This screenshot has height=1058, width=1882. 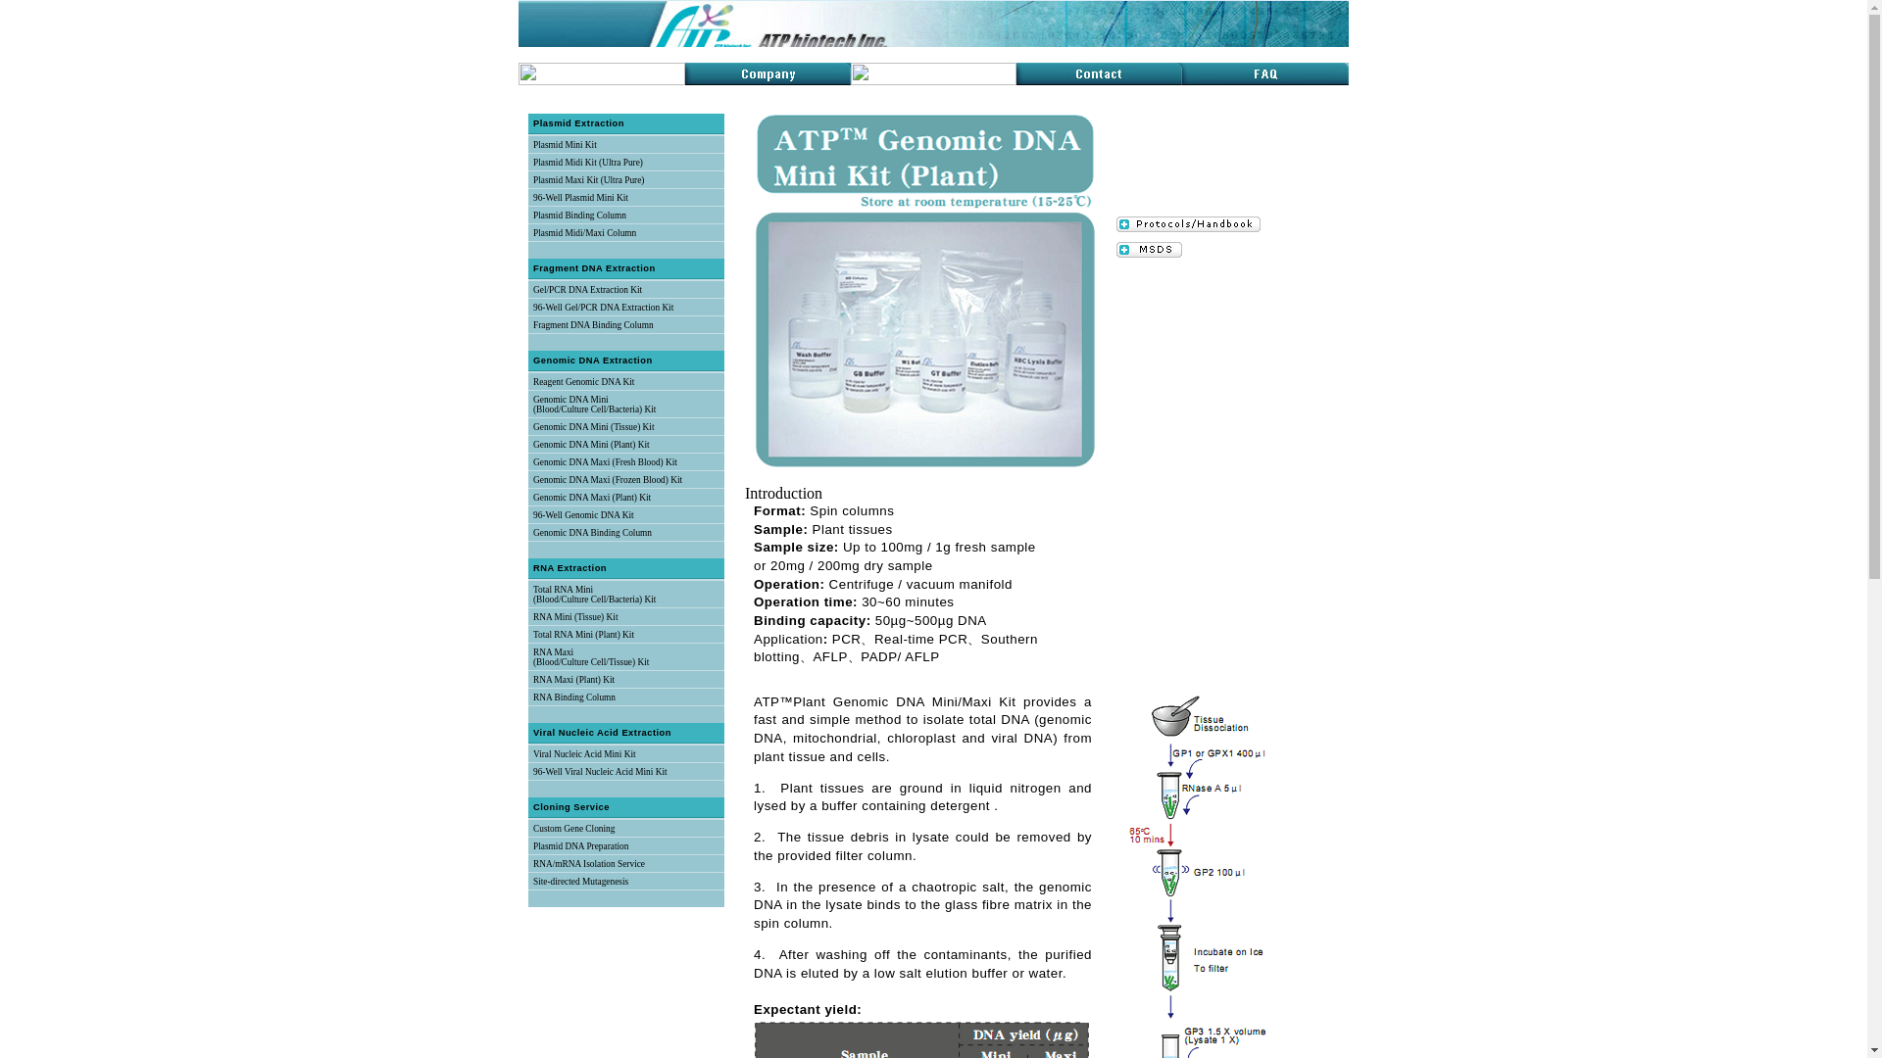 I want to click on RNA Binding Column, so click(x=573, y=697).